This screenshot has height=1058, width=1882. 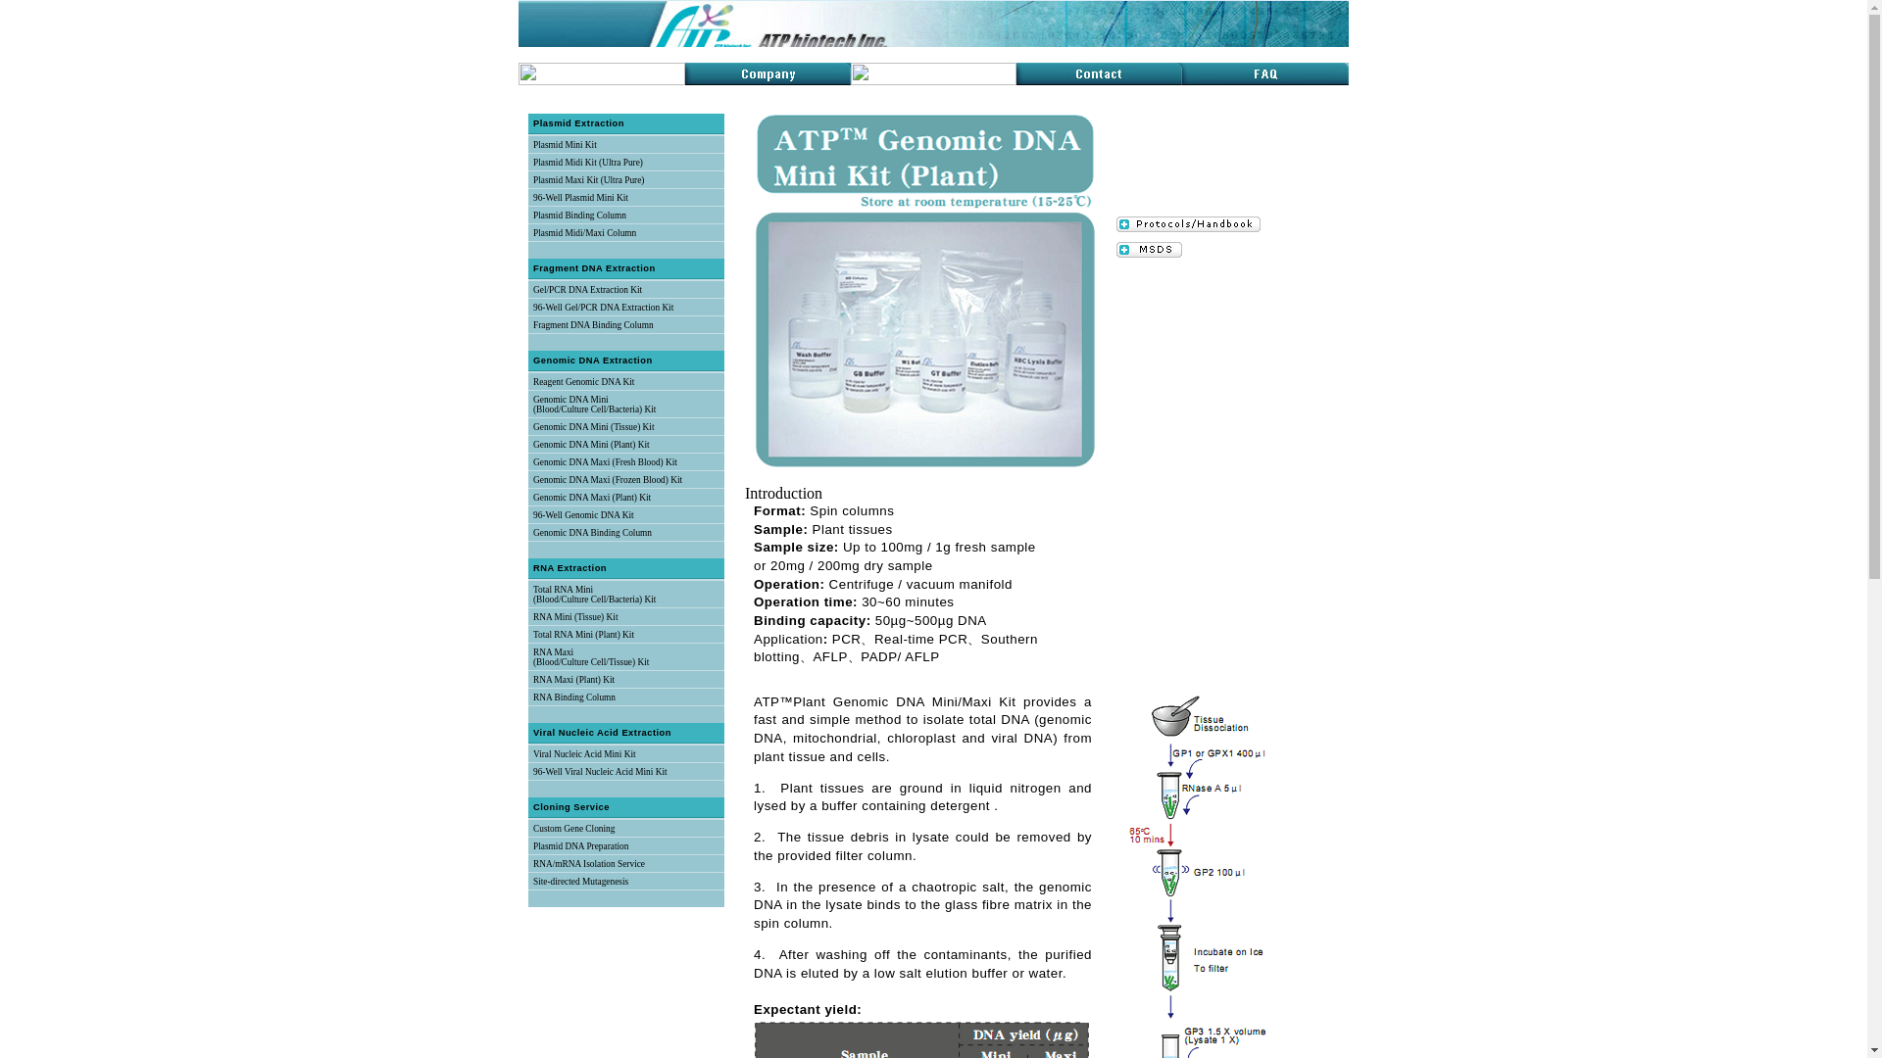 I want to click on RNA Binding Column, so click(x=573, y=697).